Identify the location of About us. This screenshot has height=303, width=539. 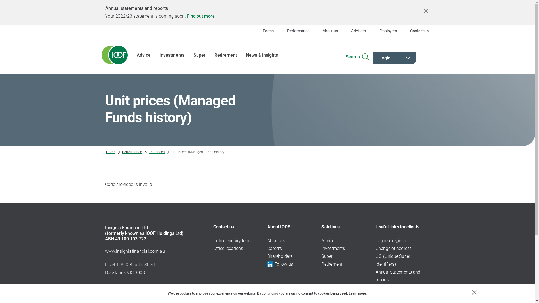
(330, 31).